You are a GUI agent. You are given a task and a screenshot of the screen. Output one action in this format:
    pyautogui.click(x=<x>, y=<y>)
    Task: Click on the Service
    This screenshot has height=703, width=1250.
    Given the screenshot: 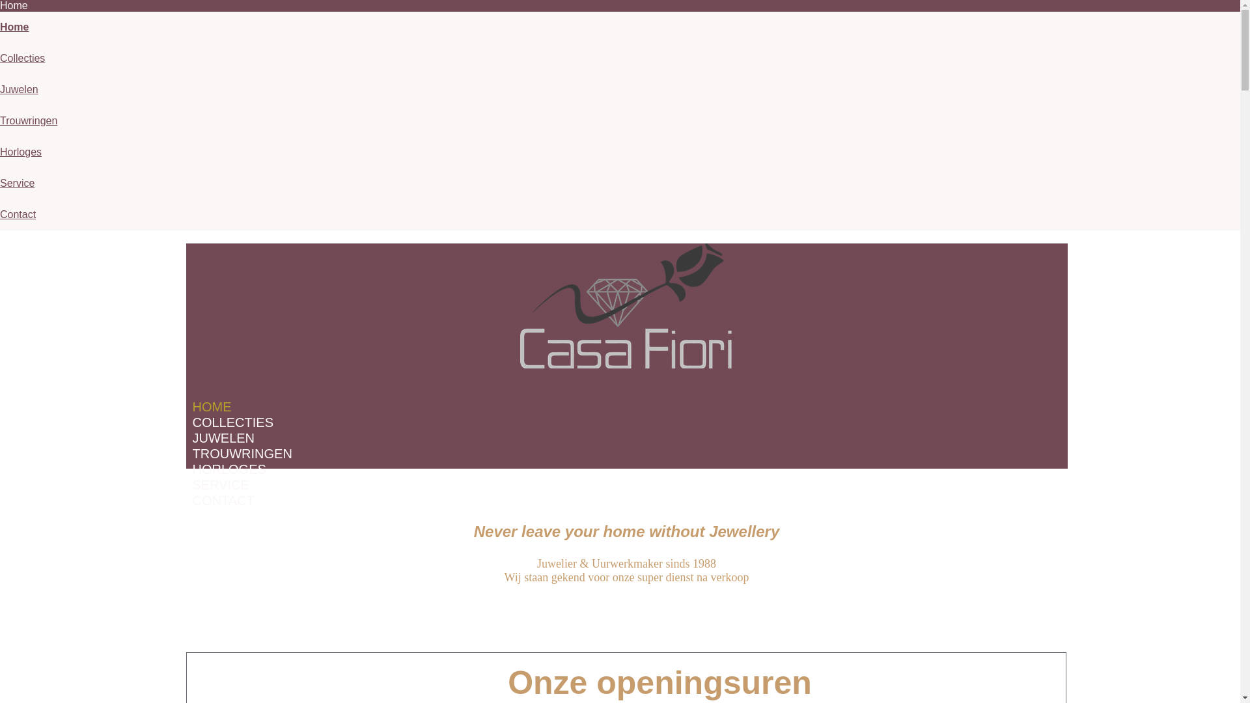 What is the action you would take?
    pyautogui.click(x=17, y=184)
    